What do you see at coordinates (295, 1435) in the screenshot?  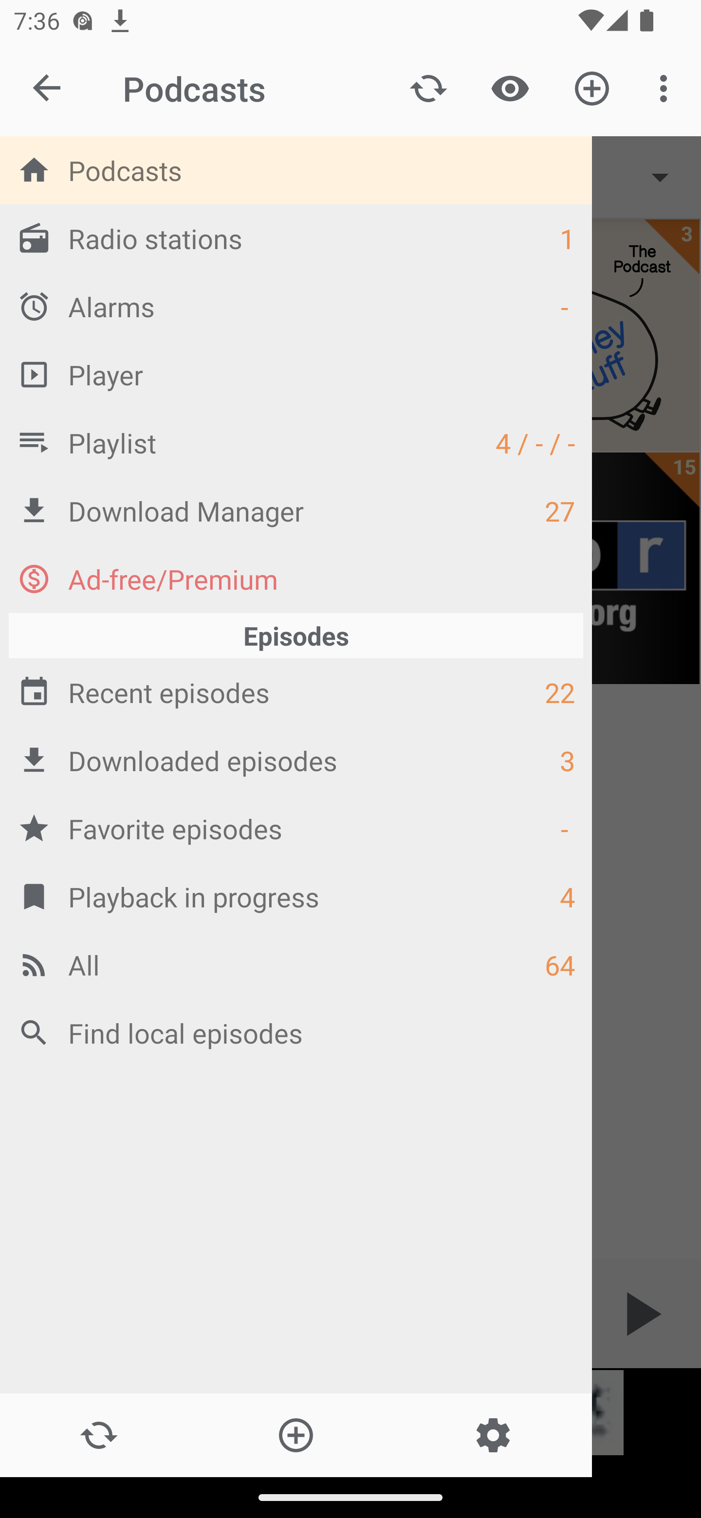 I see `Add new Podcast` at bounding box center [295, 1435].